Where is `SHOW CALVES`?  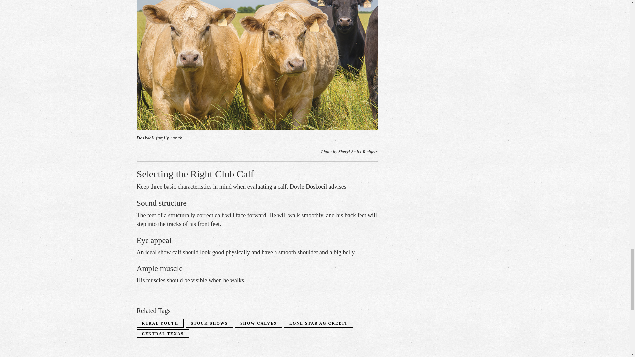
SHOW CALVES is located at coordinates (259, 323).